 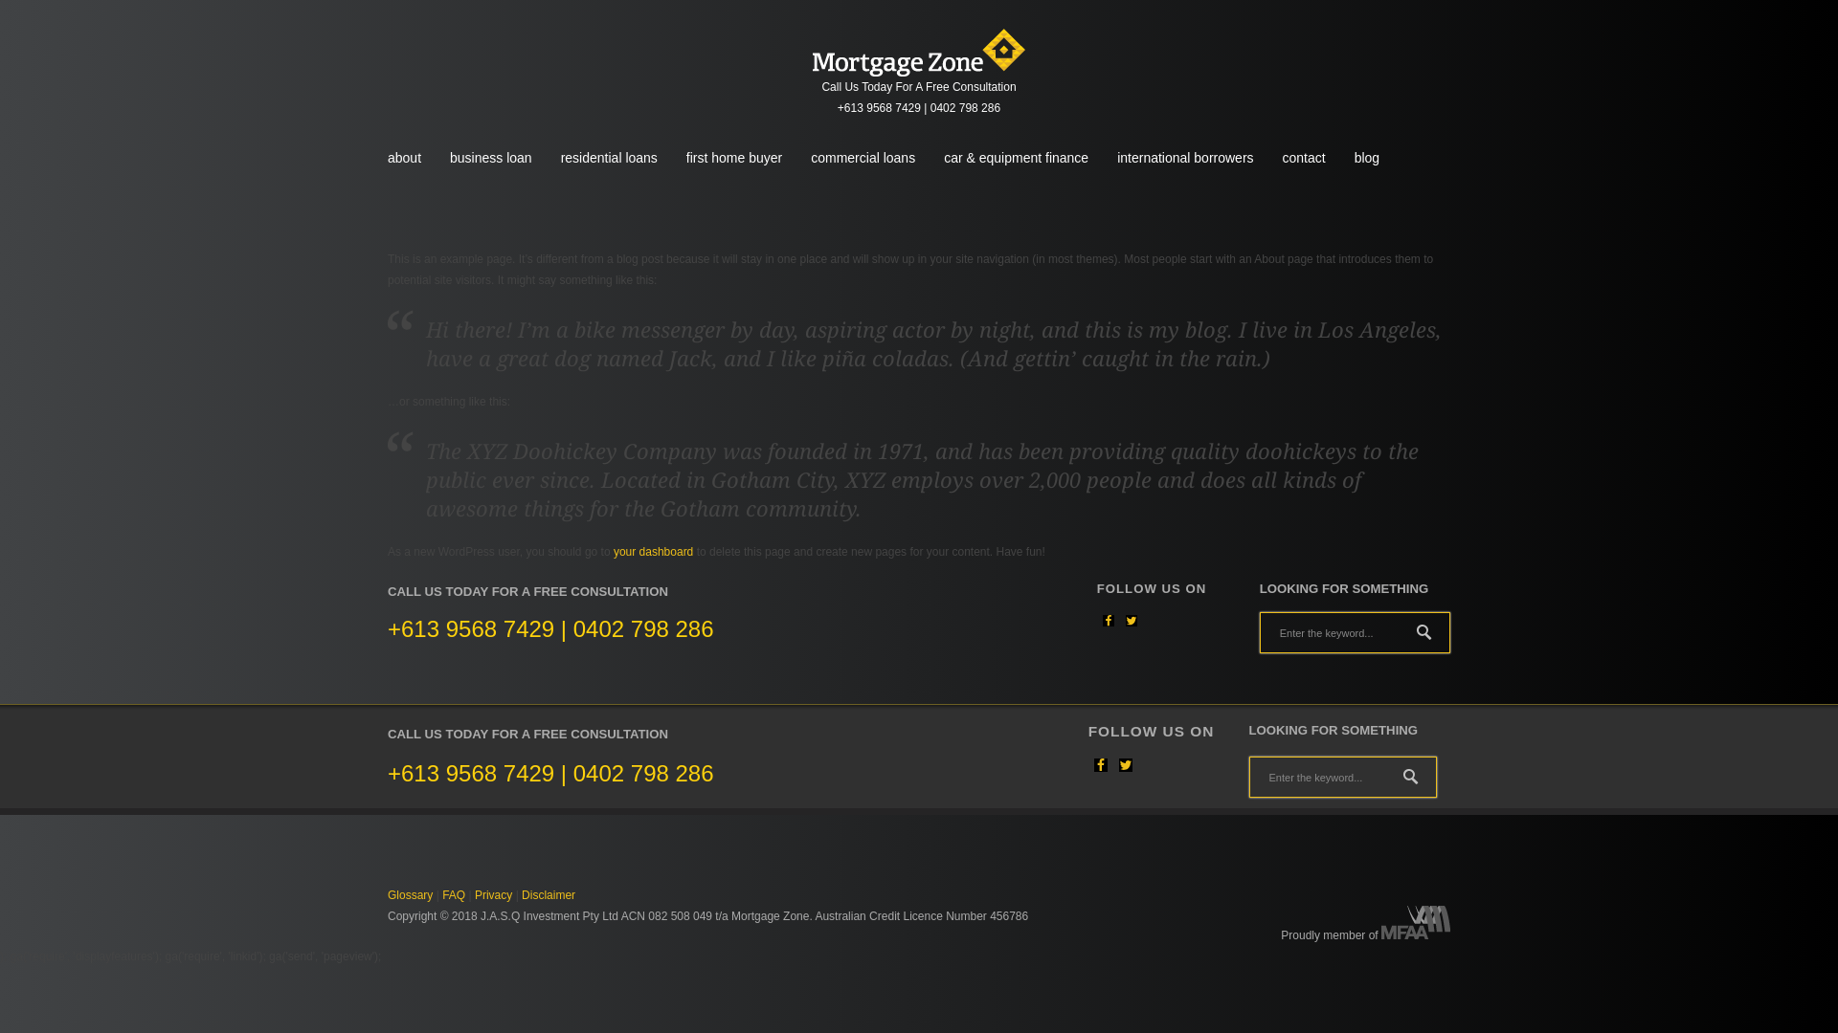 I want to click on FAQ, so click(x=454, y=895).